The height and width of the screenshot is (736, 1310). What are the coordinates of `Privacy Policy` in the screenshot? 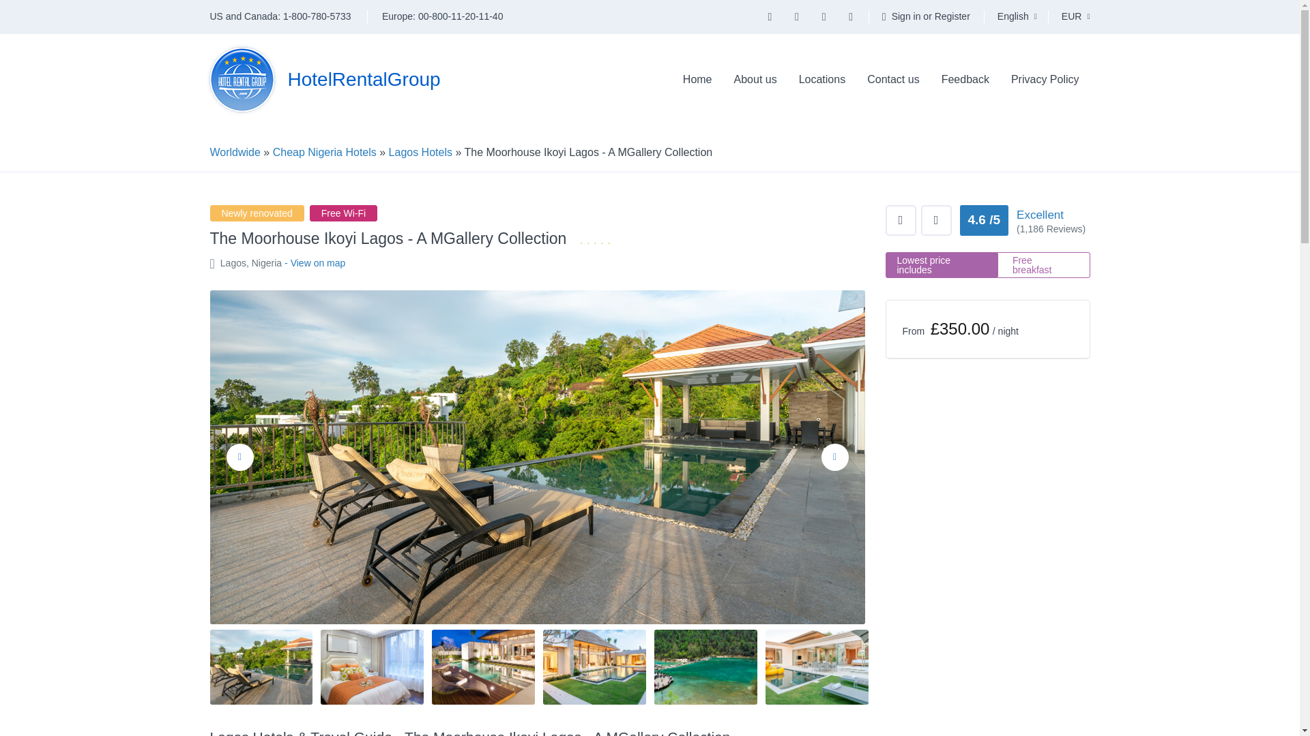 It's located at (1045, 80).